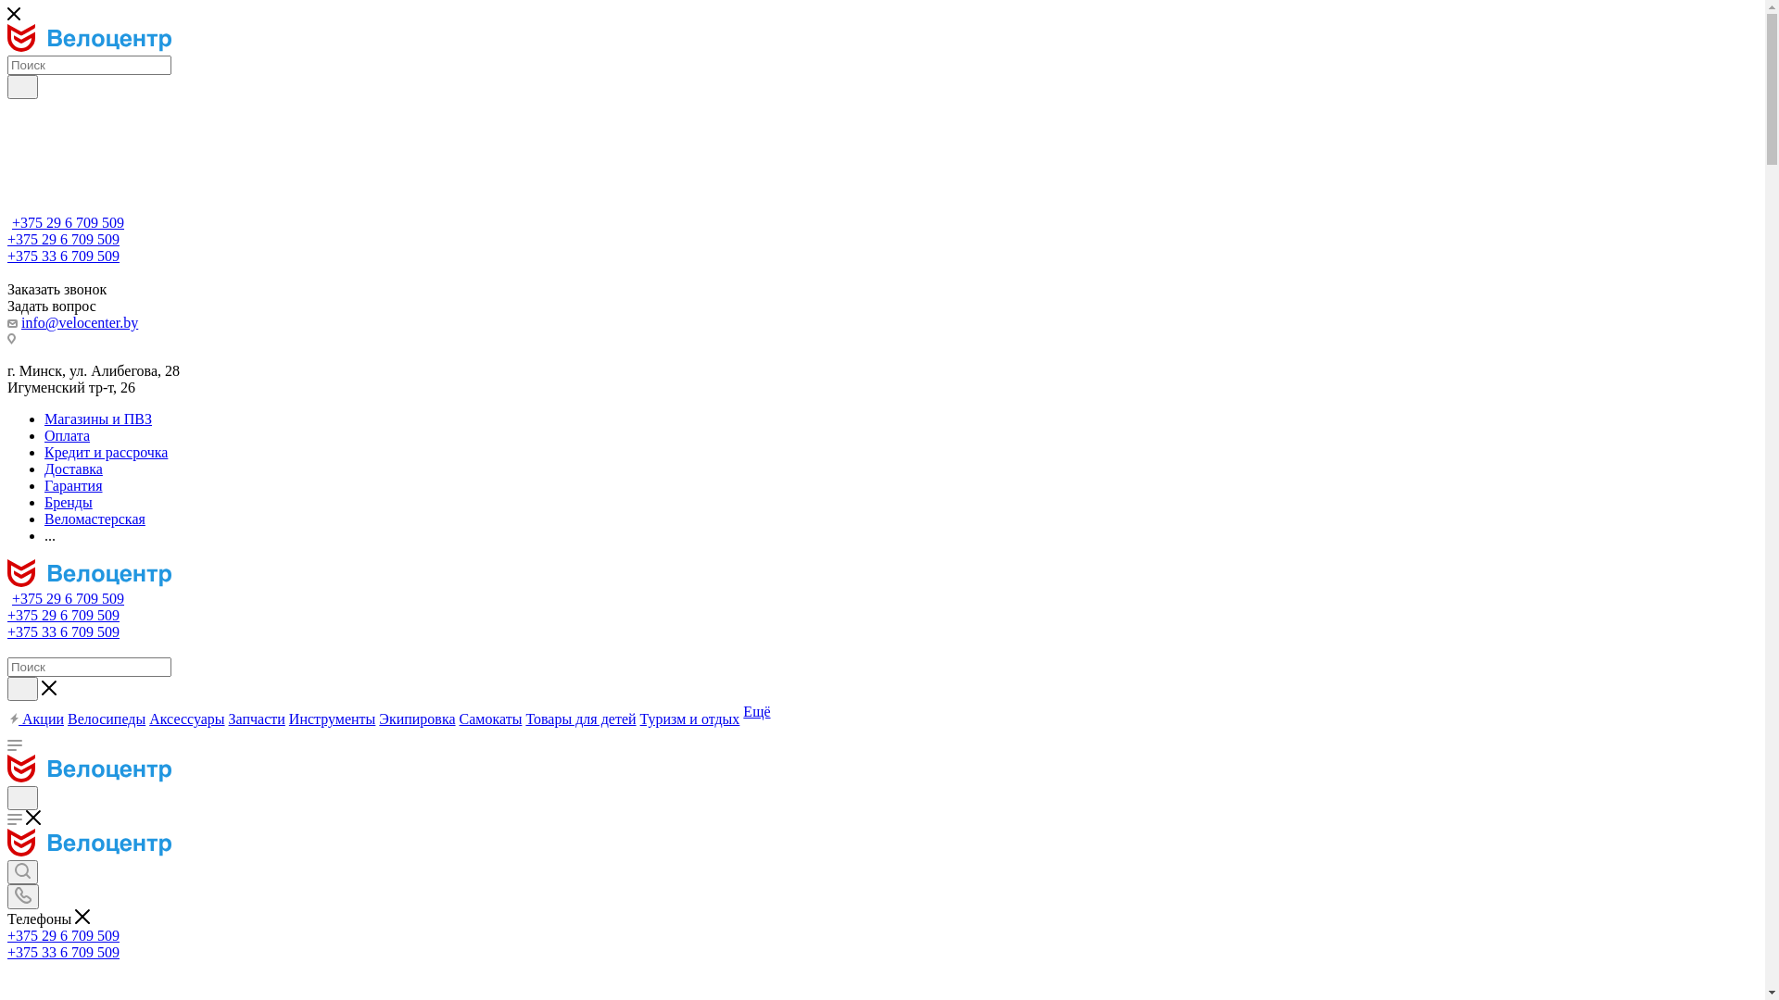  Describe the element at coordinates (63, 952) in the screenshot. I see `+375 33 6 709 509` at that location.